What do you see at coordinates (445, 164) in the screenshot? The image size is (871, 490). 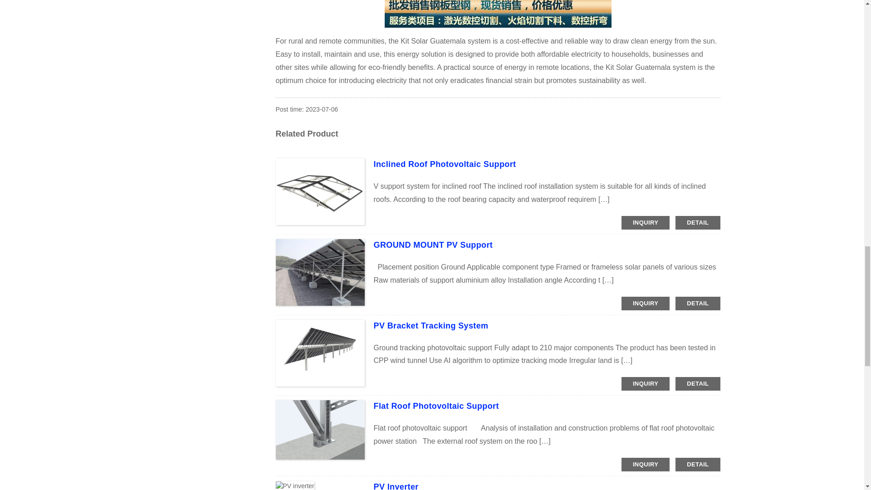 I see `Inclined Roof Photovoltaic Support` at bounding box center [445, 164].